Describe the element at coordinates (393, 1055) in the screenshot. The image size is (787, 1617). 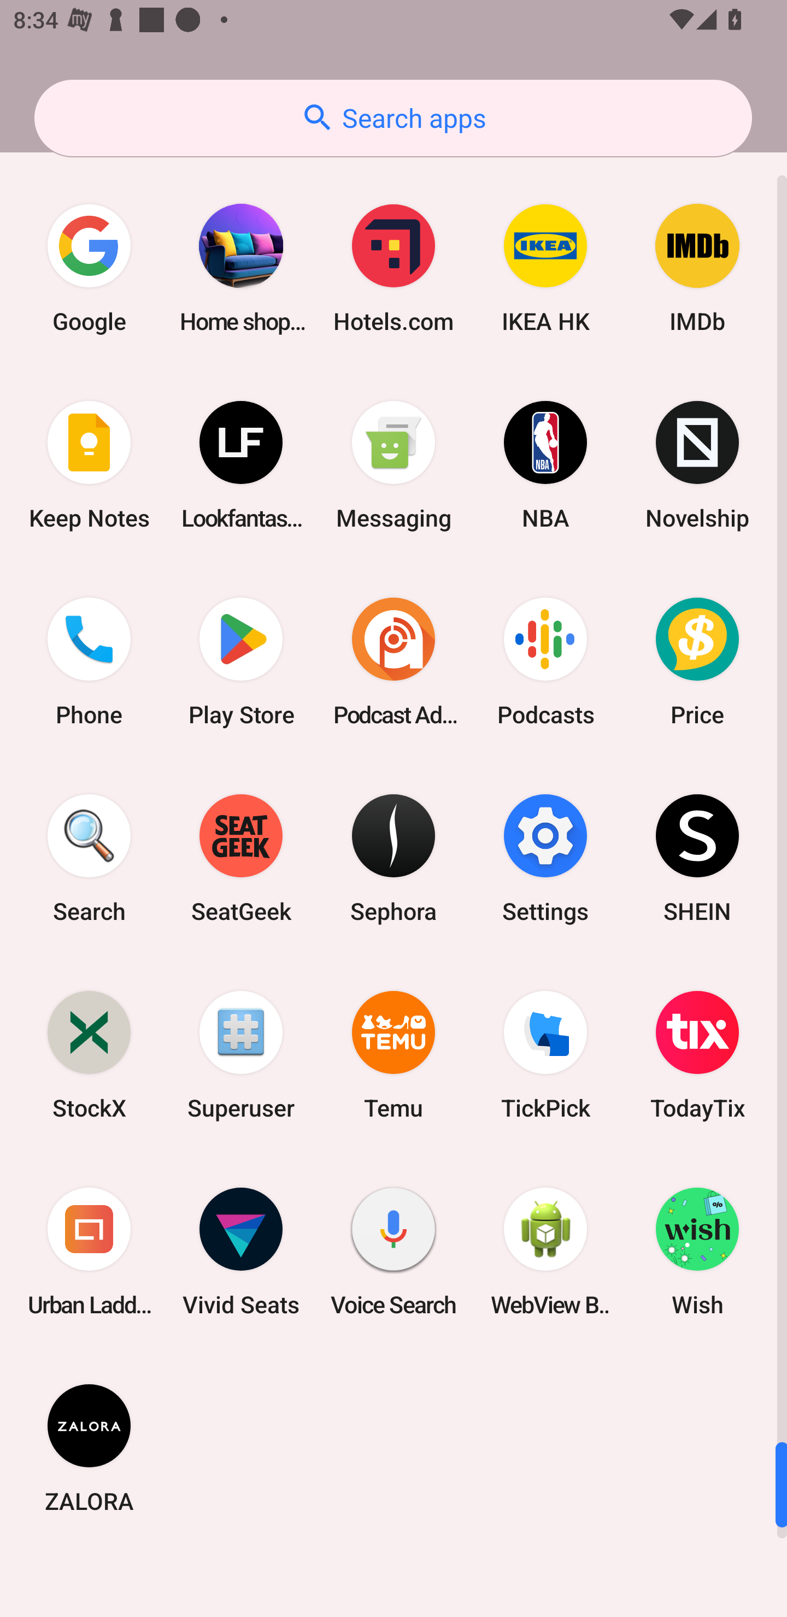
I see `Temu` at that location.